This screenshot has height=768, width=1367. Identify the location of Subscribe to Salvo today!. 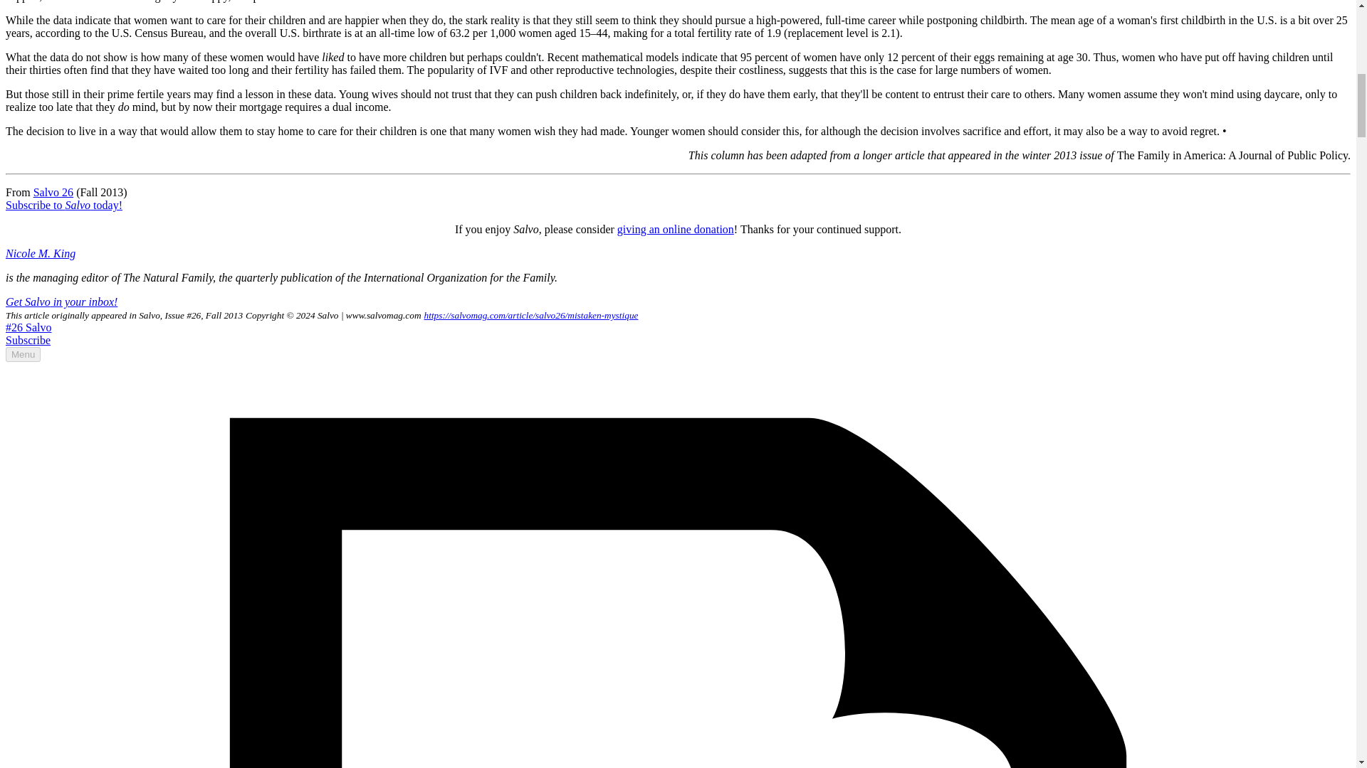
(64, 205).